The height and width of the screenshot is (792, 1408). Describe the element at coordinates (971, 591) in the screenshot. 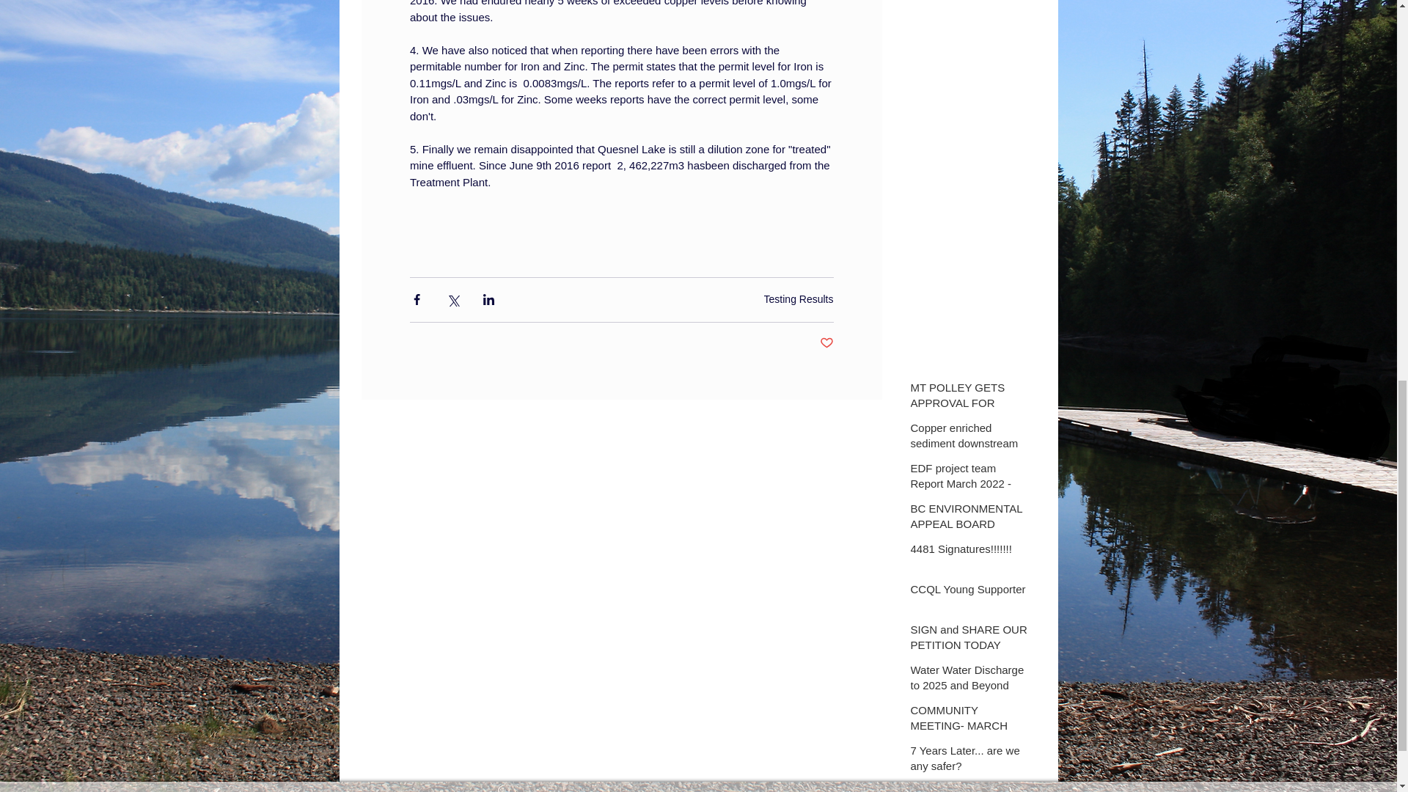

I see `CCQL Young Supporter` at that location.